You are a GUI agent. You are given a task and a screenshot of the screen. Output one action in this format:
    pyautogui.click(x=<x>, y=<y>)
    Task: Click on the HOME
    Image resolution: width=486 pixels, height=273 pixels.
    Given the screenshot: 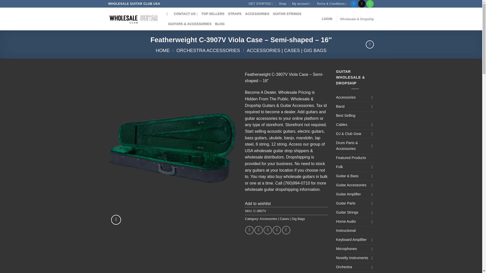 What is the action you would take?
    pyautogui.click(x=163, y=50)
    